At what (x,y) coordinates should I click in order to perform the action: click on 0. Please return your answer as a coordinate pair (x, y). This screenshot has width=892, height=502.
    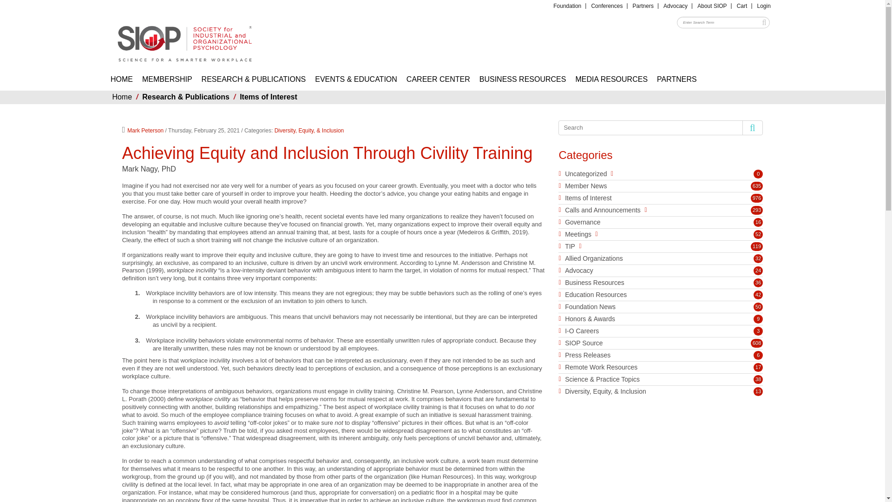
    Looking at the image, I should click on (758, 174).